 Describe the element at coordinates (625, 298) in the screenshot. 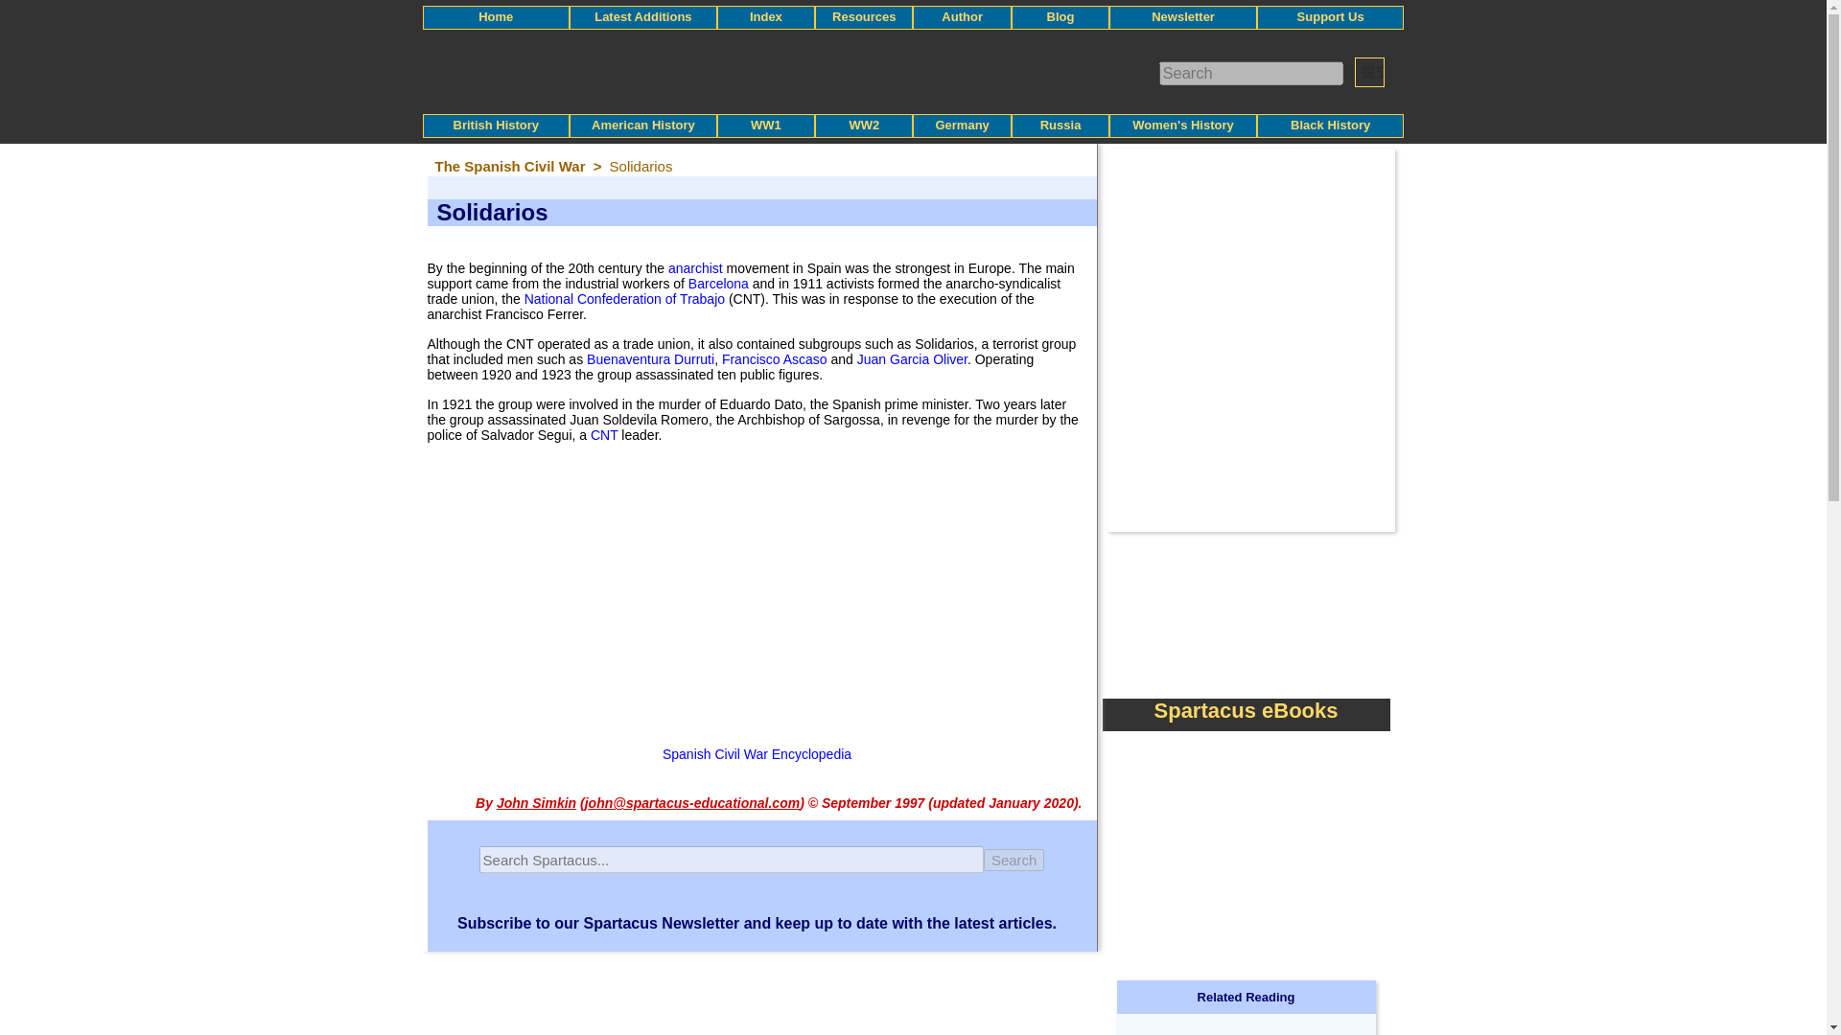

I see `National Confederation of Trabajo` at that location.